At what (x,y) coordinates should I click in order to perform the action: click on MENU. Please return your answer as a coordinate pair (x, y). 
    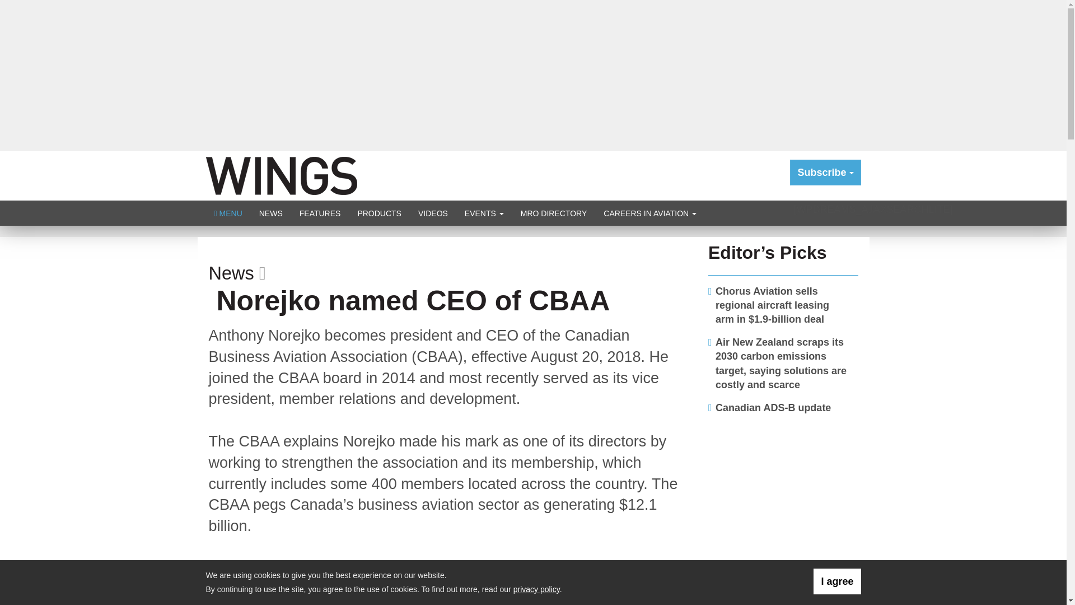
    Looking at the image, I should click on (228, 213).